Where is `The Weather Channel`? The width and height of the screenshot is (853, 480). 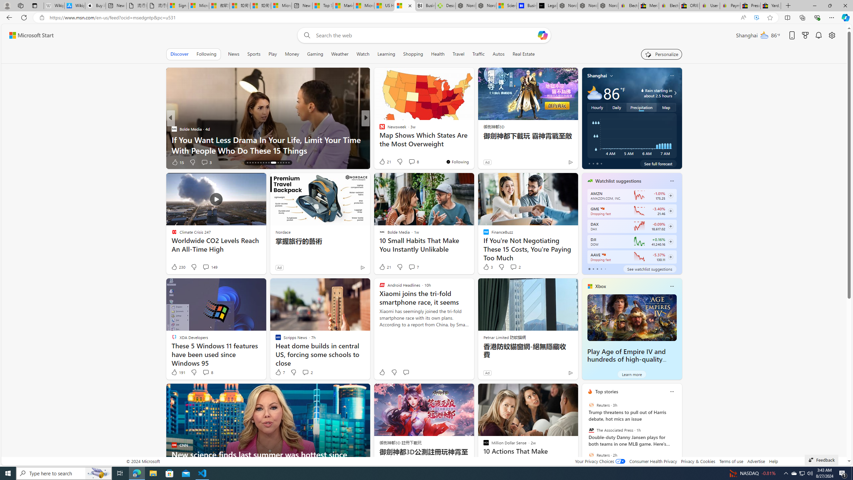
The Weather Channel is located at coordinates (379, 129).